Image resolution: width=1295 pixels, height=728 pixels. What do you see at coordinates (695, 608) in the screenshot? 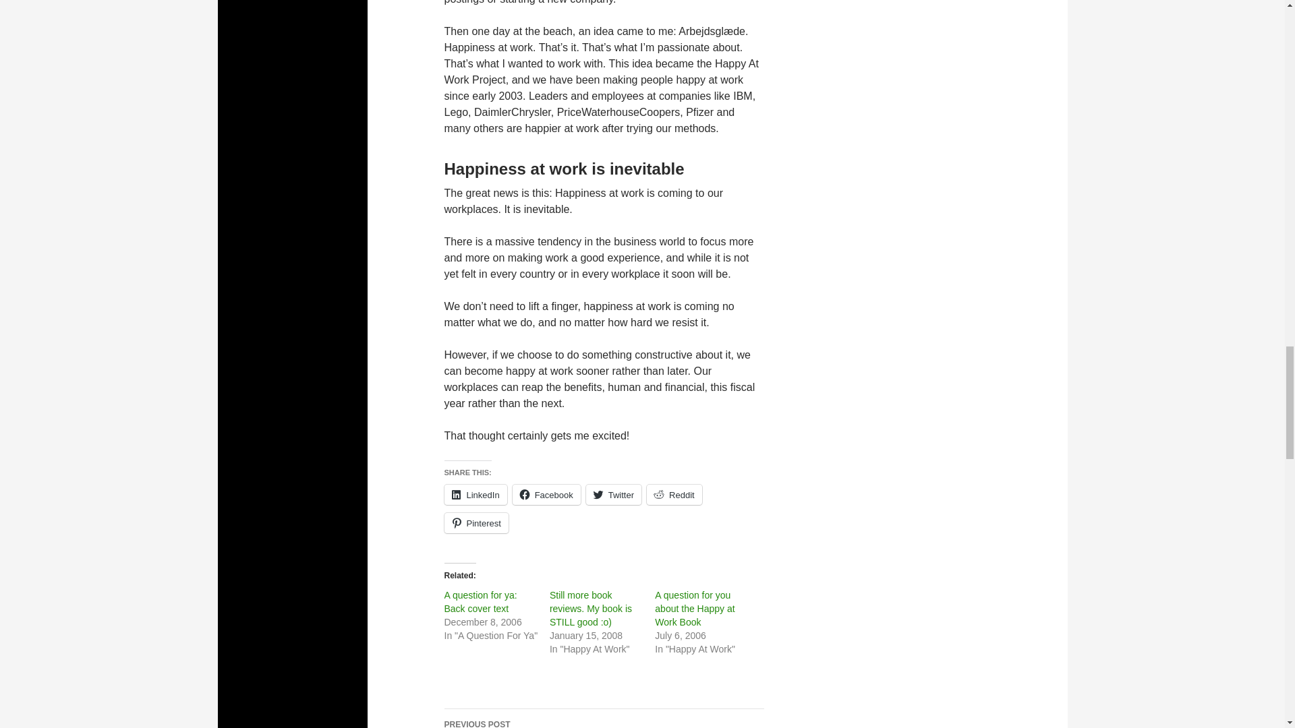
I see `Click to share on Facebook` at bounding box center [695, 608].